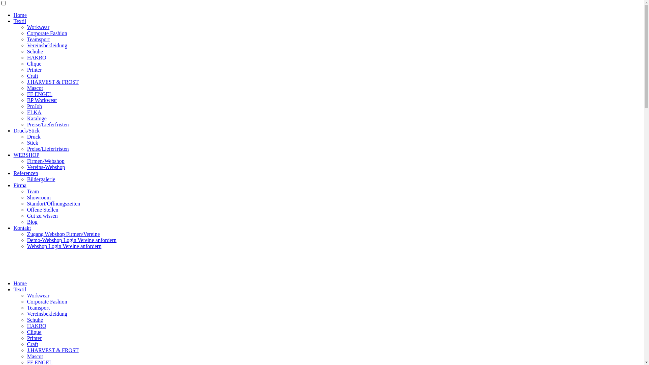 This screenshot has height=365, width=649. What do you see at coordinates (20, 185) in the screenshot?
I see `Firma` at bounding box center [20, 185].